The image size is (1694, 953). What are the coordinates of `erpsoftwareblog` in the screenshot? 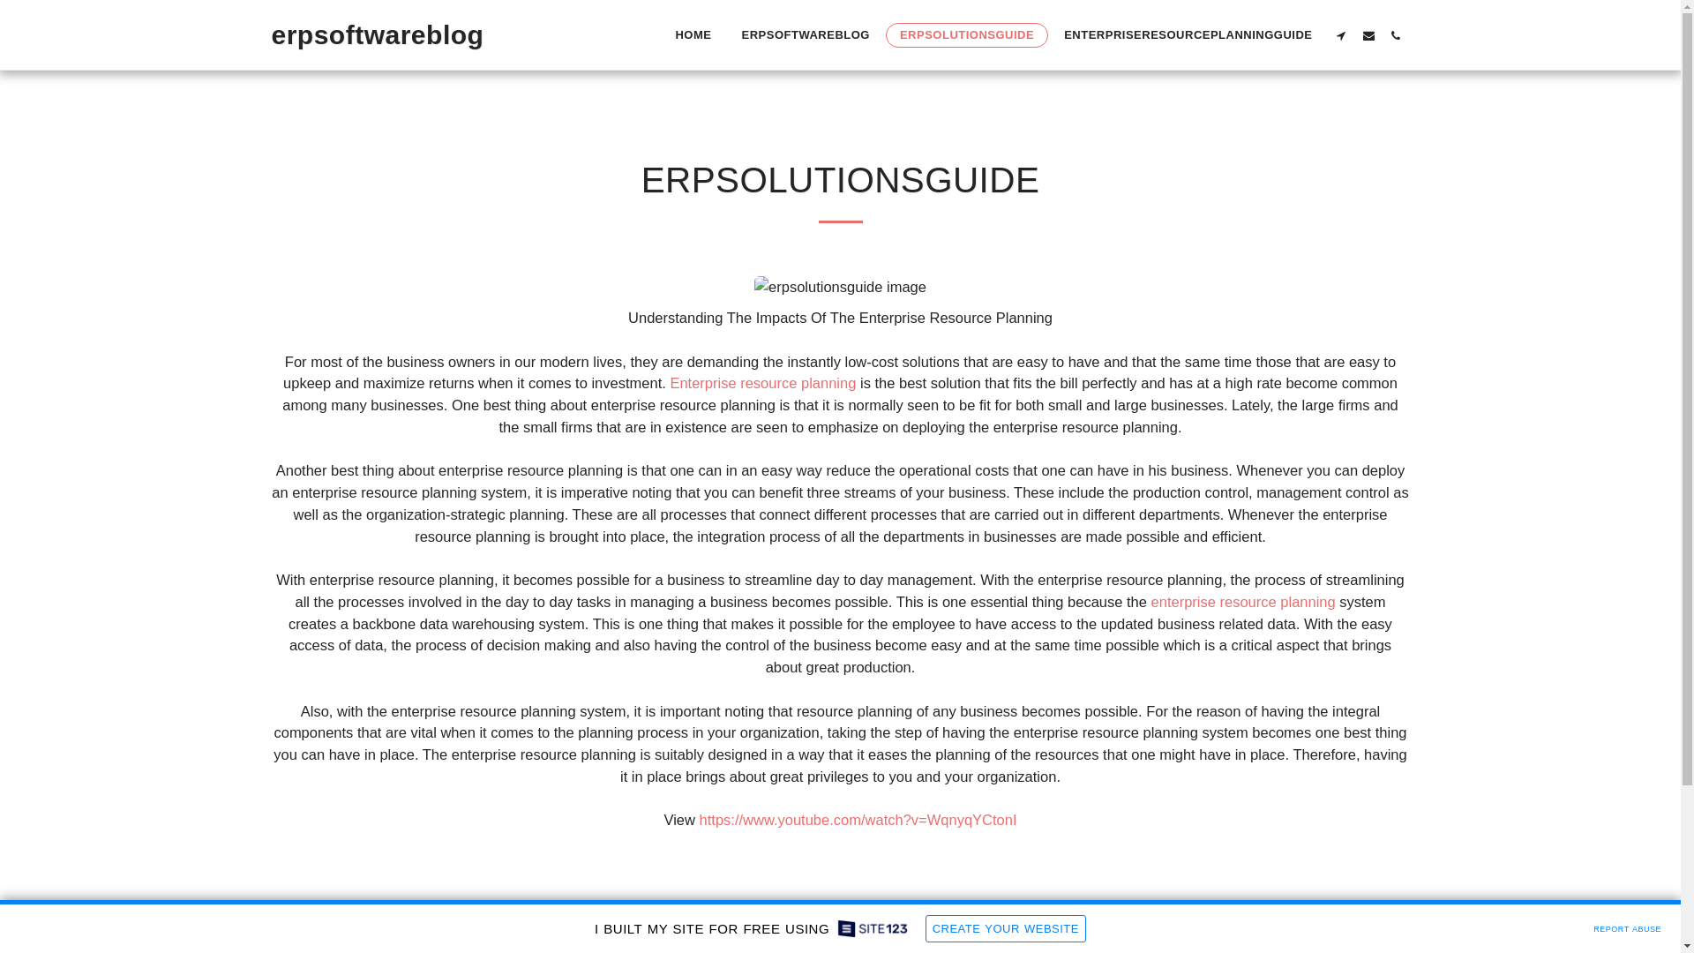 It's located at (378, 35).